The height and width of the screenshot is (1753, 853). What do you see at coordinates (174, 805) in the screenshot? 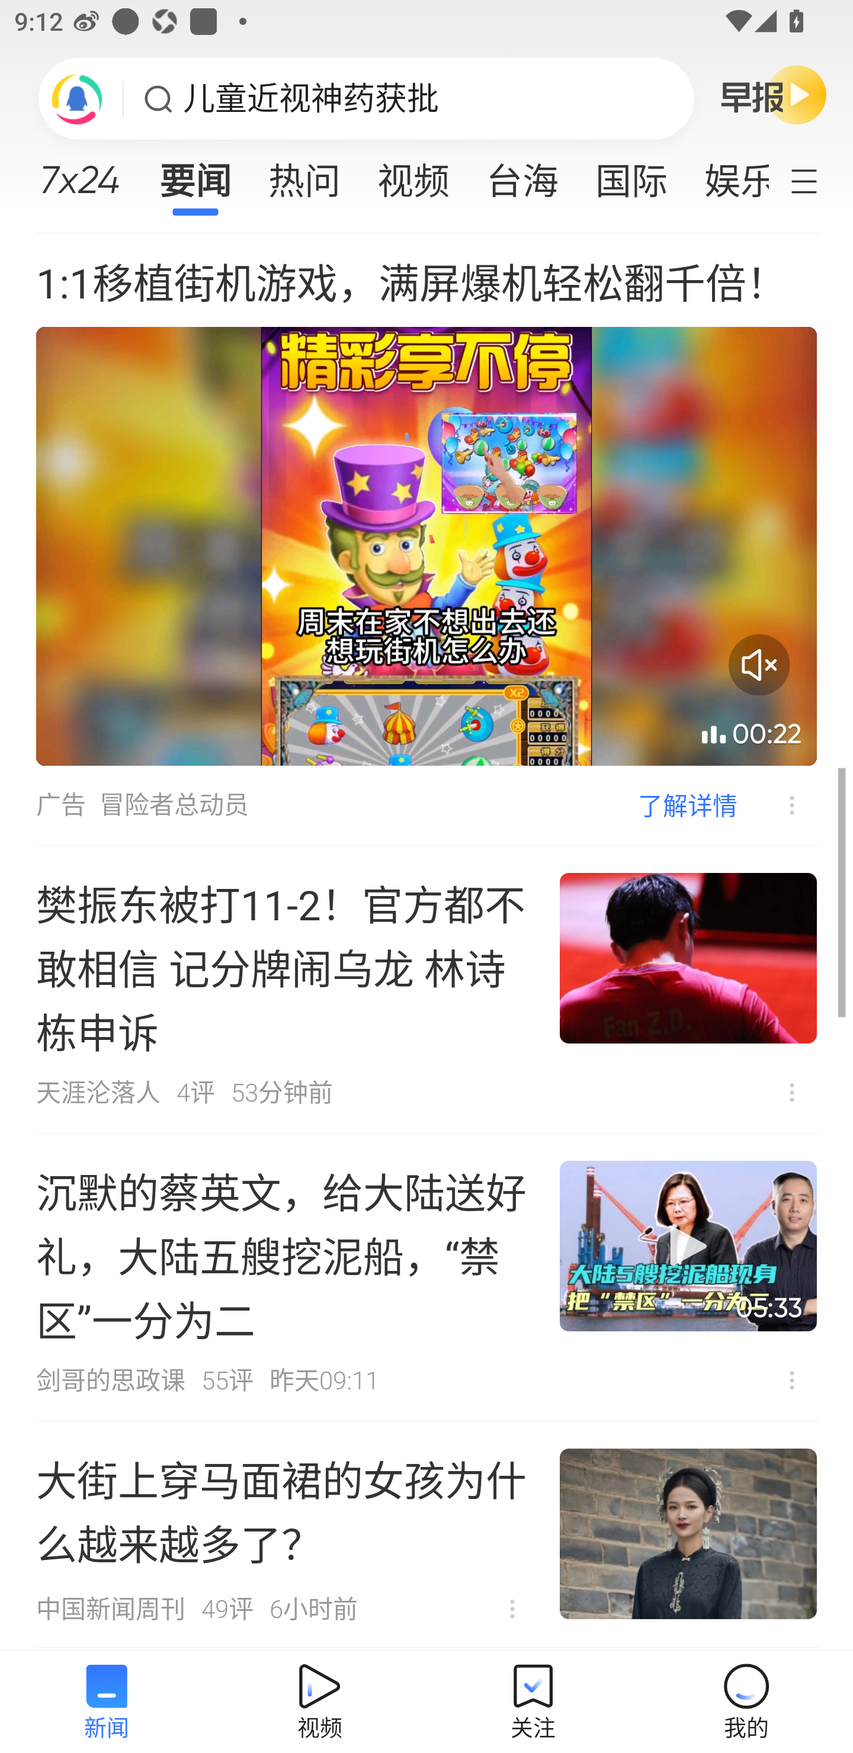
I see `冒险者总动员` at bounding box center [174, 805].